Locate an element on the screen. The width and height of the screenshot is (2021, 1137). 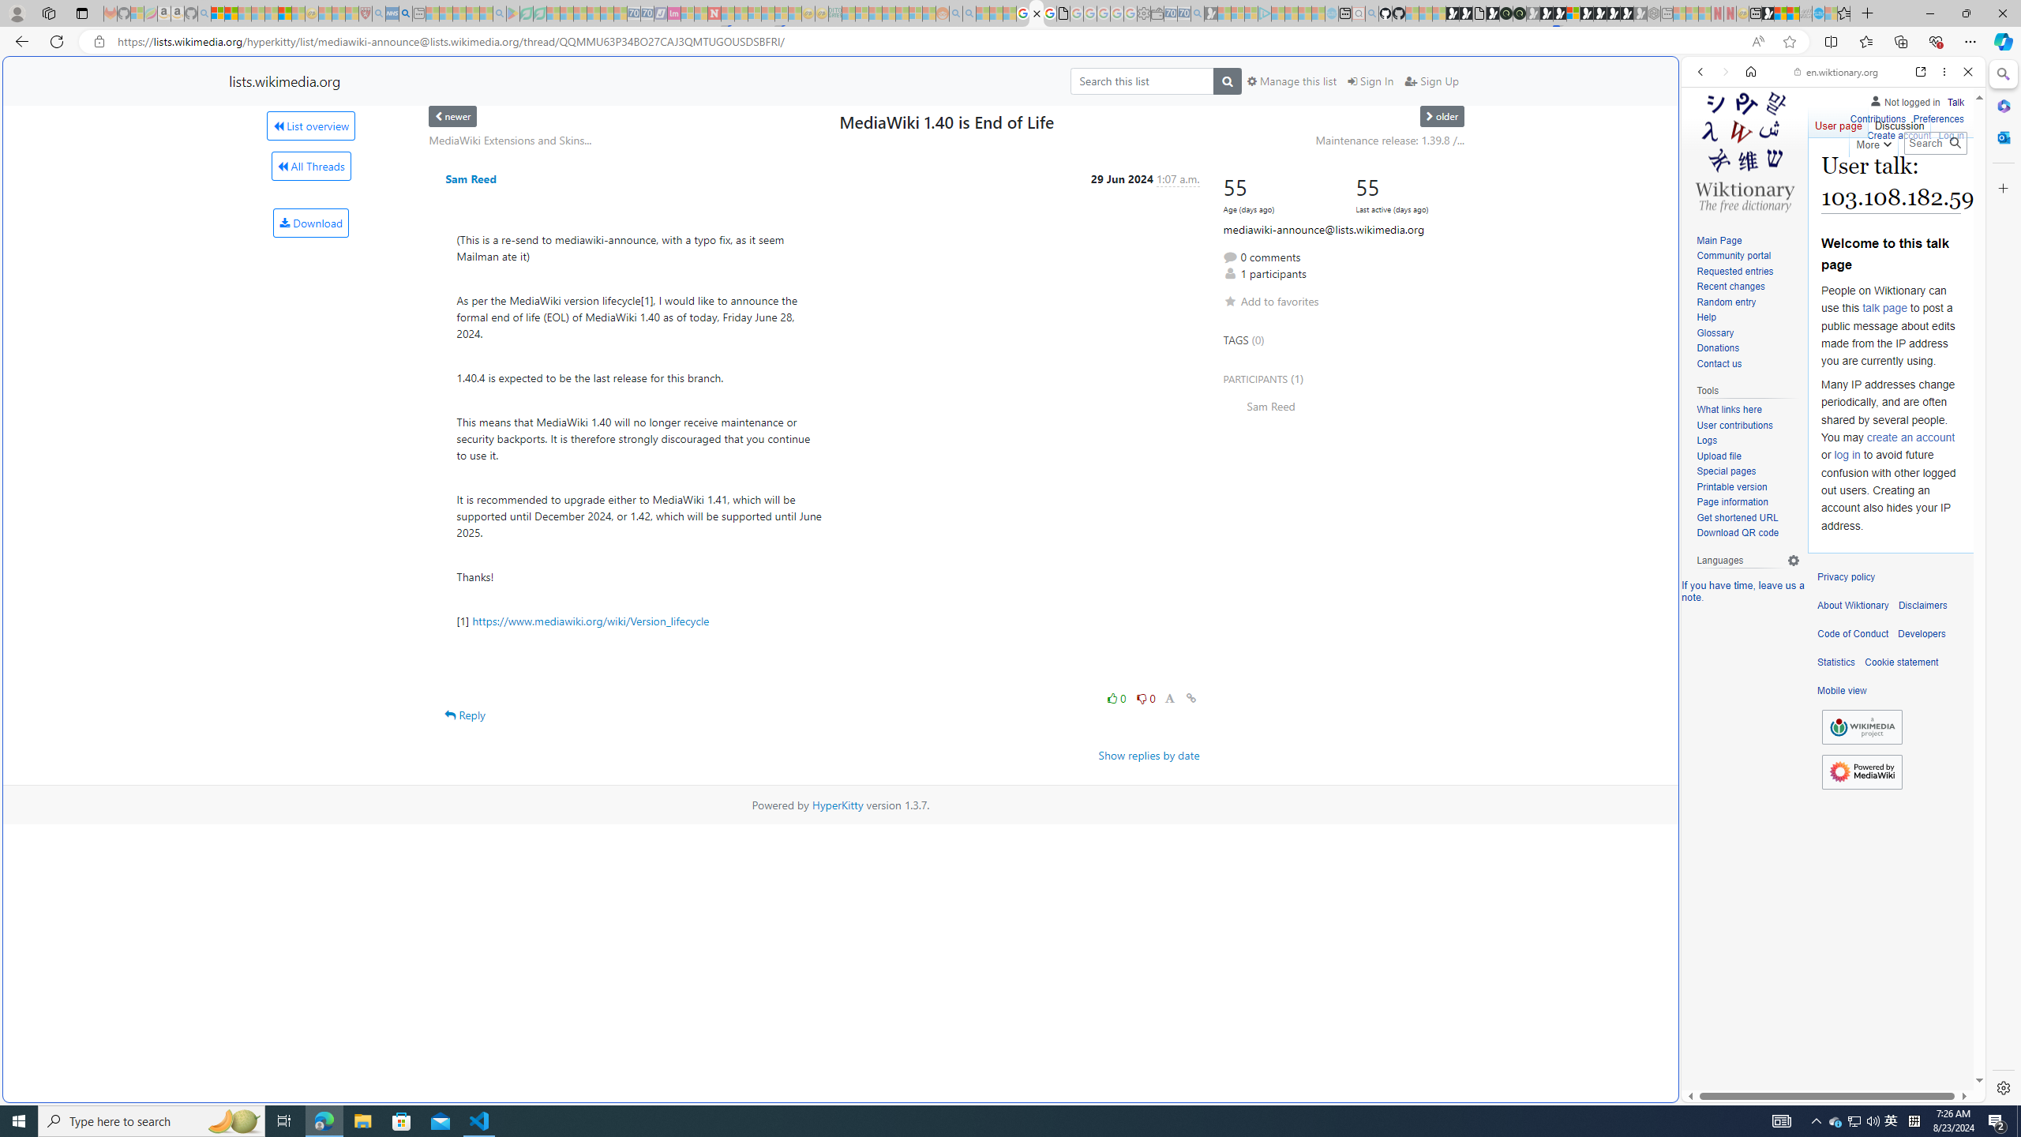
Logs is located at coordinates (1707, 441).